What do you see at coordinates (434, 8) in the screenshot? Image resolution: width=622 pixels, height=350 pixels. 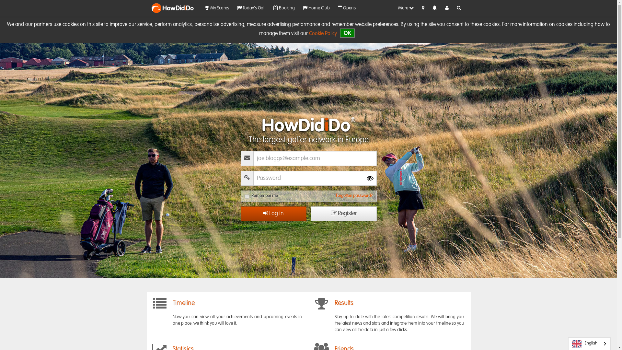 I see `Notifications` at bounding box center [434, 8].